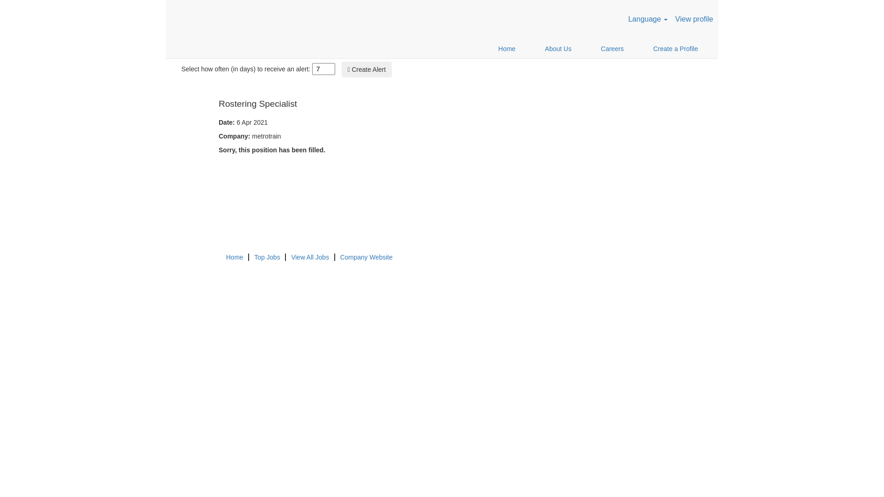 The image size is (884, 497). Describe the element at coordinates (235, 19) in the screenshot. I see `Metro` at that location.